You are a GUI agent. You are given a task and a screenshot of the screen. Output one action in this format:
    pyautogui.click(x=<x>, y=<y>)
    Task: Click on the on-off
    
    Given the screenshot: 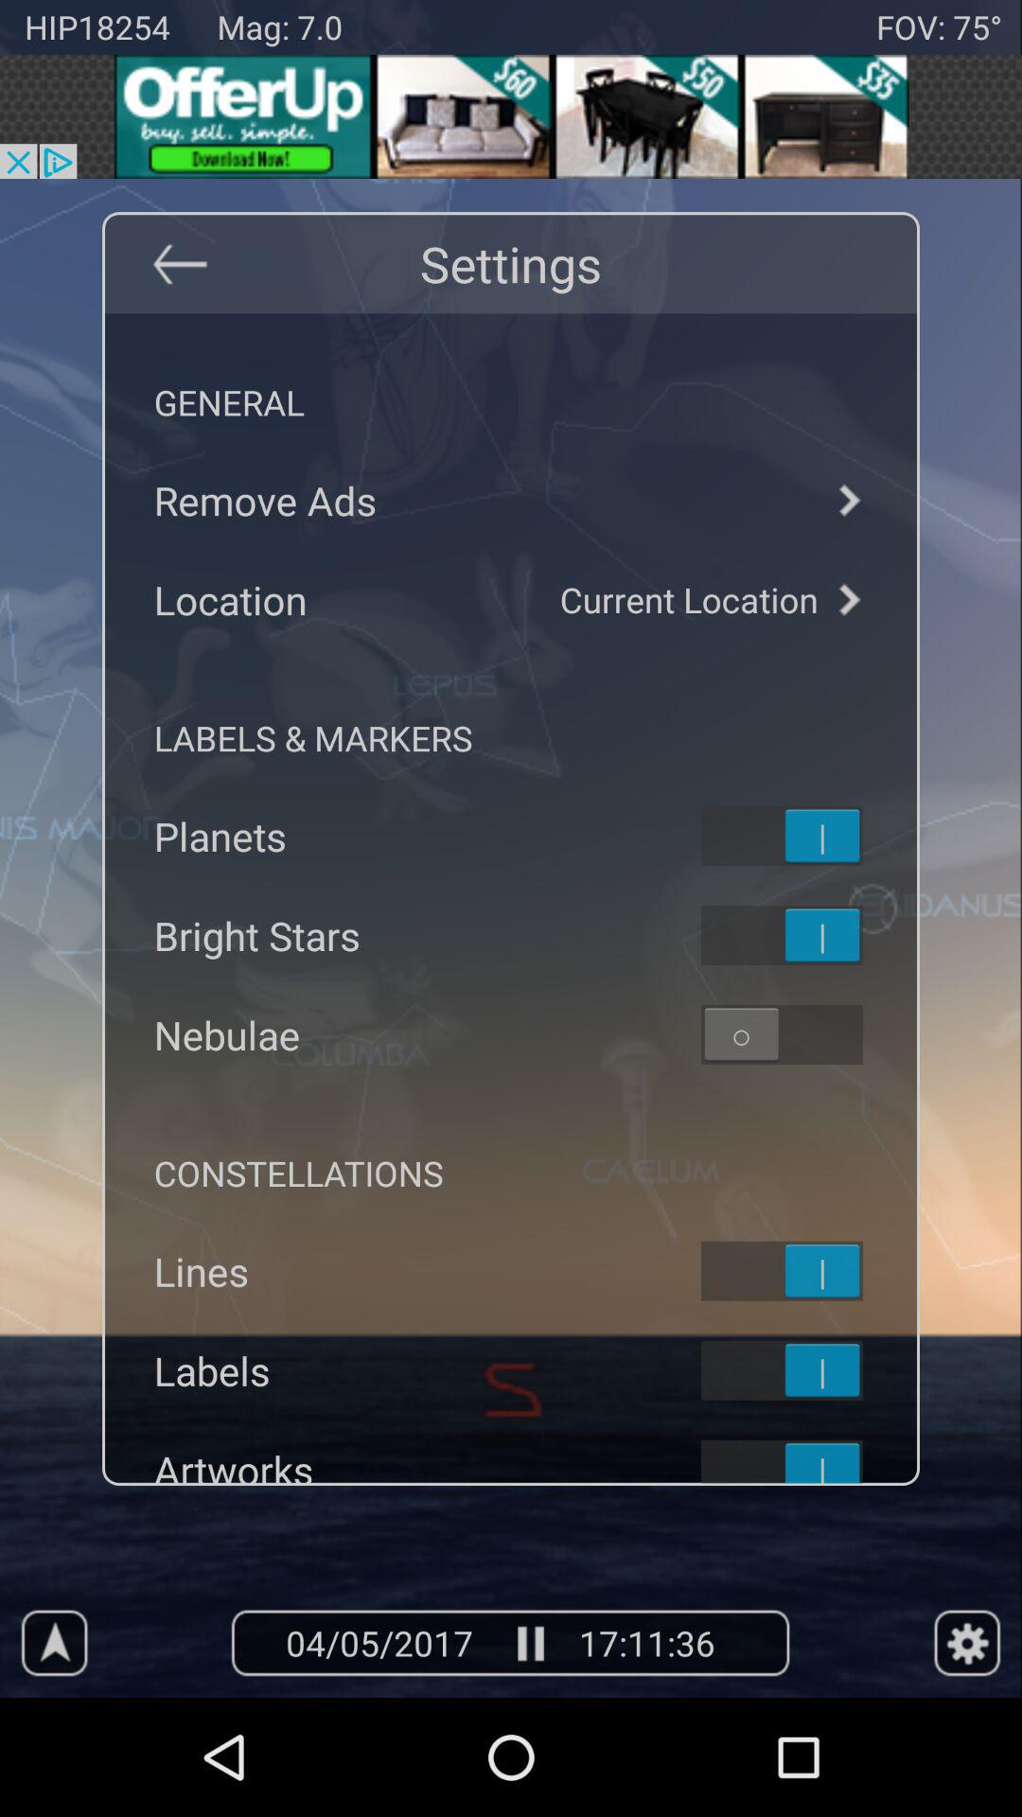 What is the action you would take?
    pyautogui.click(x=806, y=935)
    